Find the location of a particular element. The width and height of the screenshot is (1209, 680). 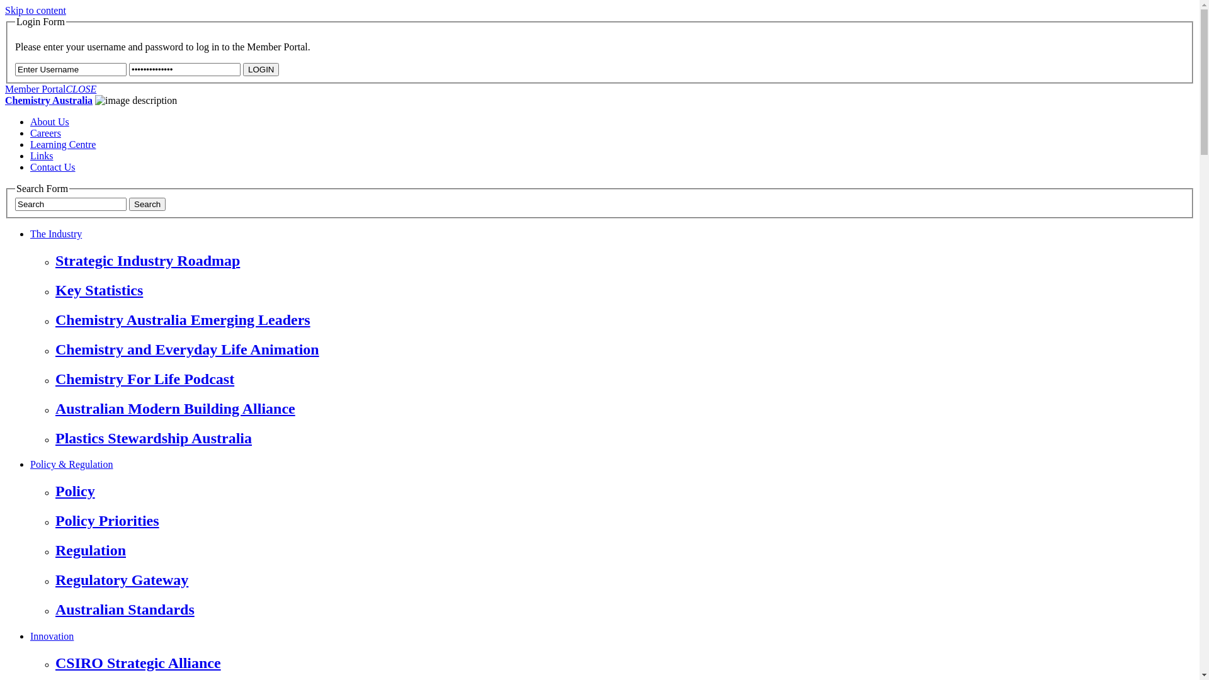

Careers is located at coordinates (45, 133).